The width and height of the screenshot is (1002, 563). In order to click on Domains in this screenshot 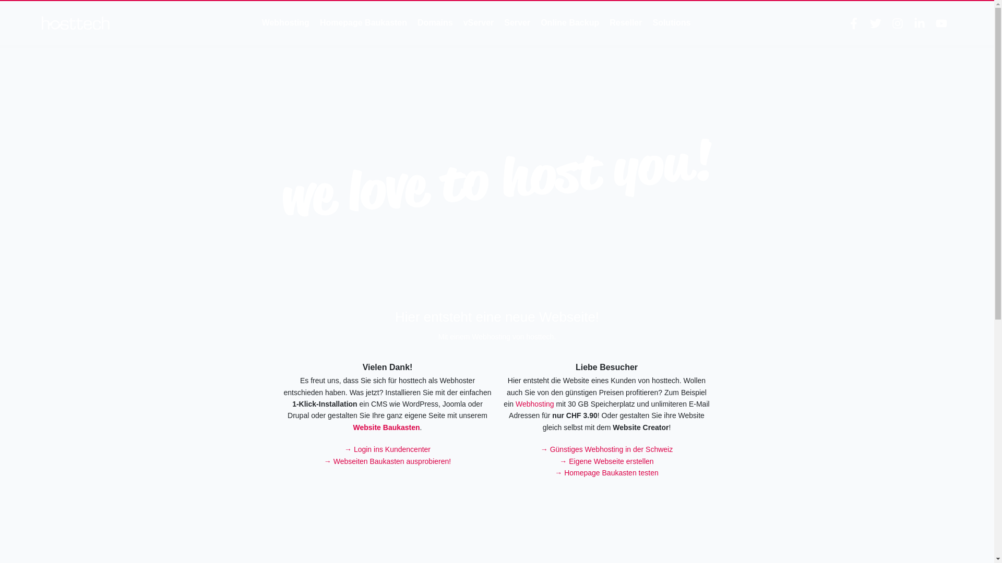, I will do `click(435, 23)`.